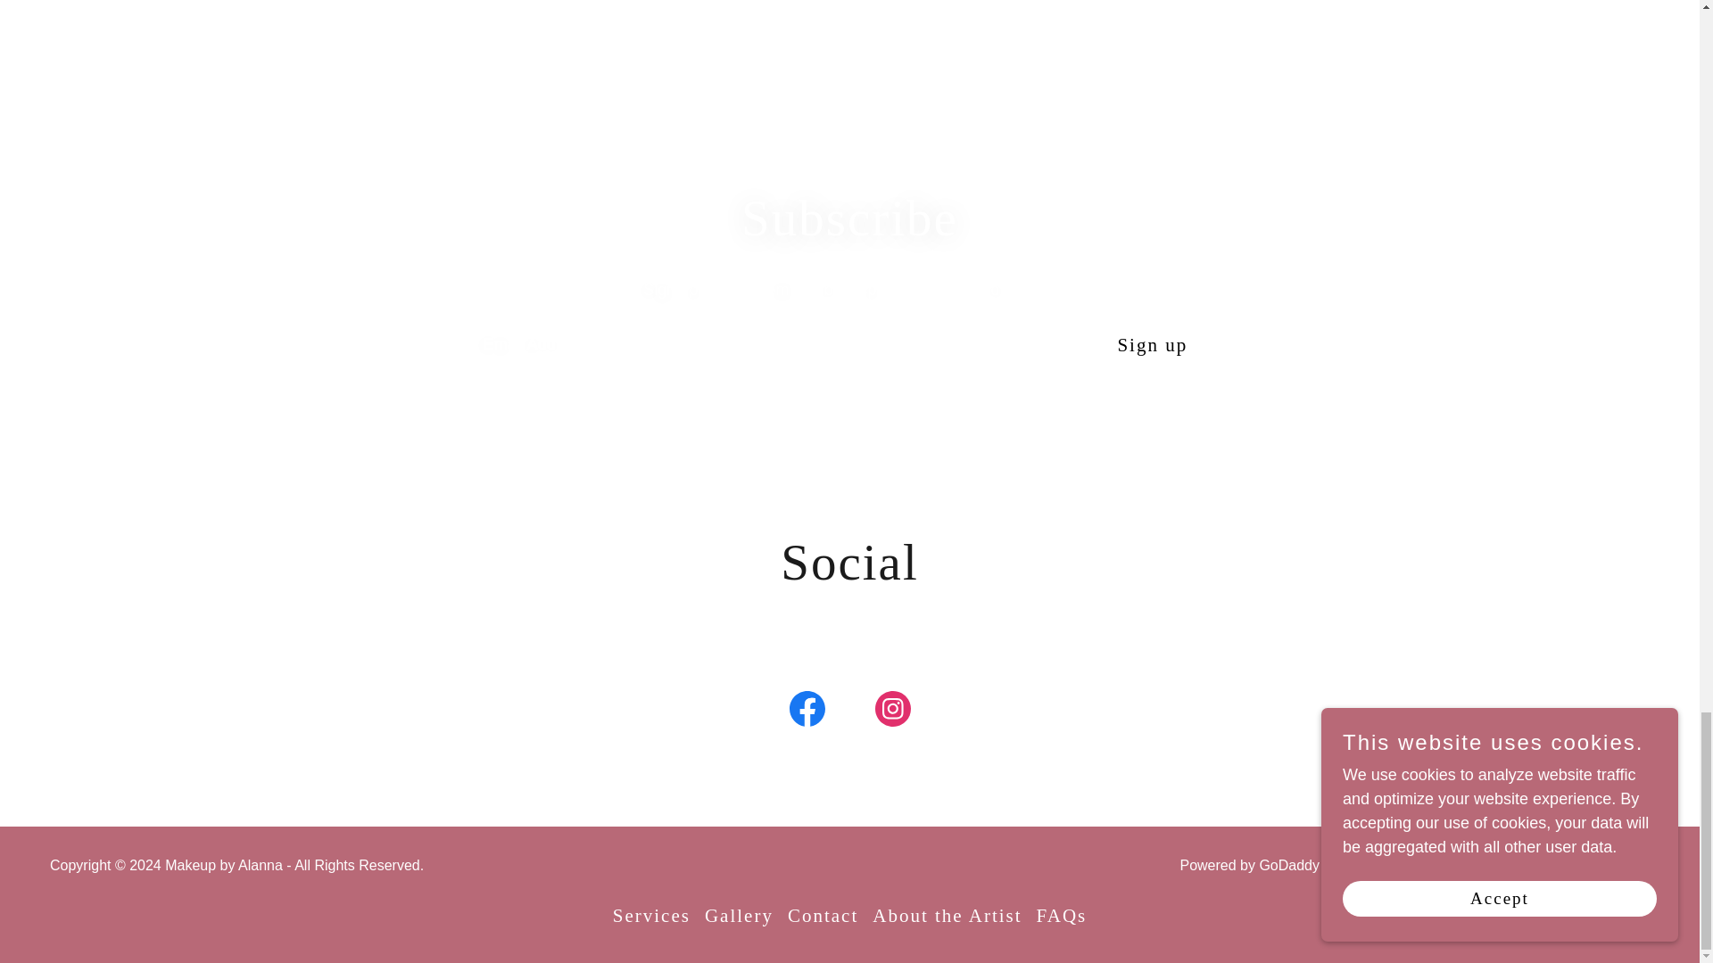  Describe the element at coordinates (651, 915) in the screenshot. I see `Services` at that location.